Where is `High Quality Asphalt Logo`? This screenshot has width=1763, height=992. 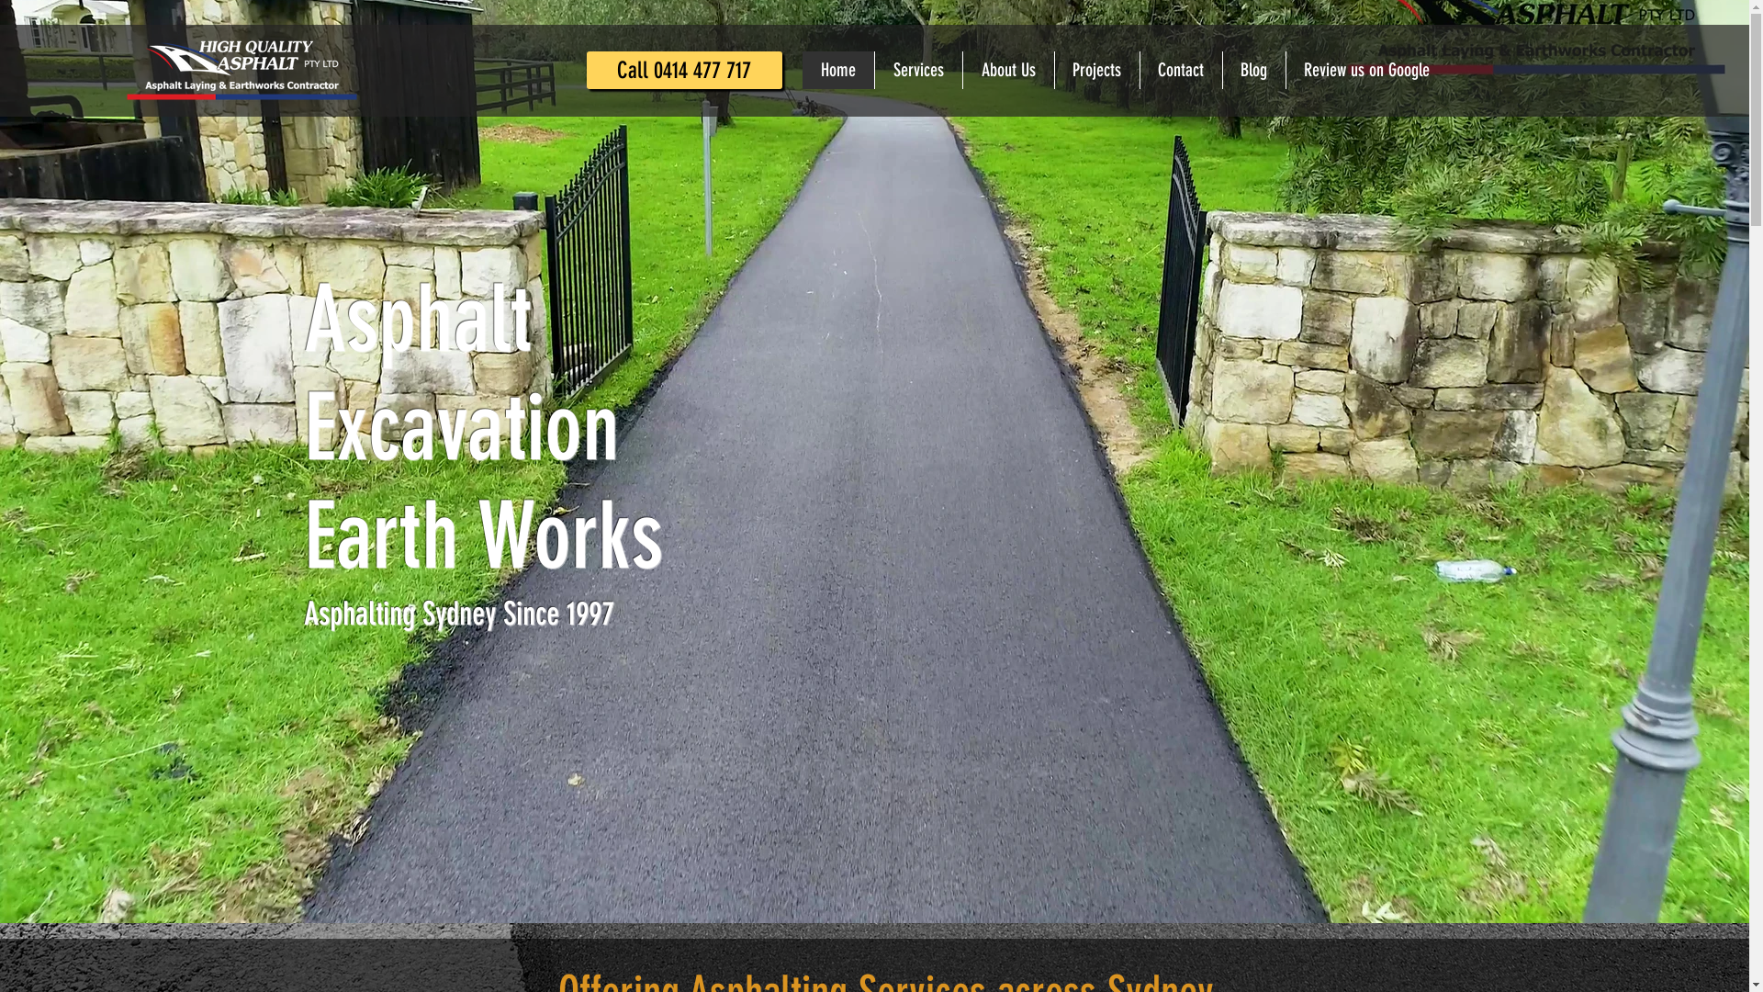
High Quality Asphalt Logo is located at coordinates (242, 70).